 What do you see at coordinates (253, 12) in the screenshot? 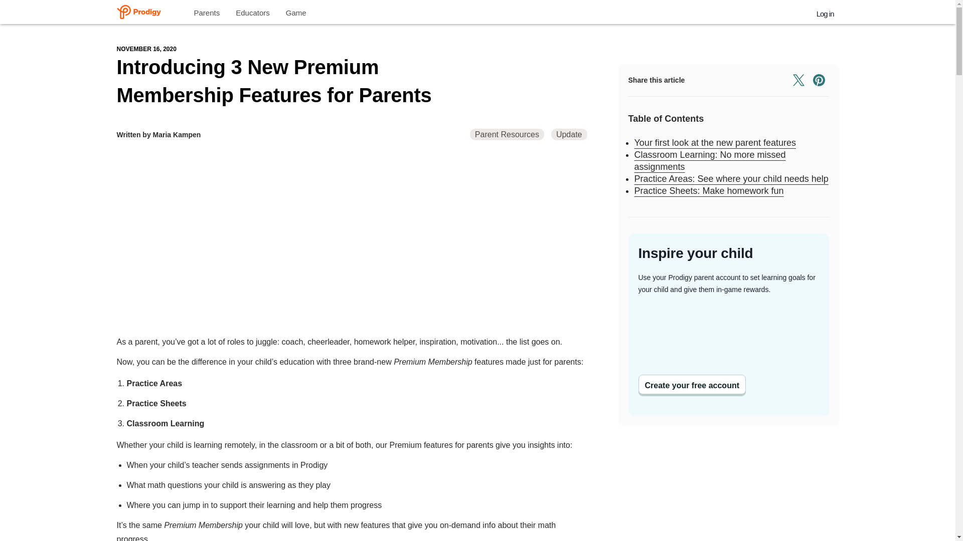
I see `Educators` at bounding box center [253, 12].